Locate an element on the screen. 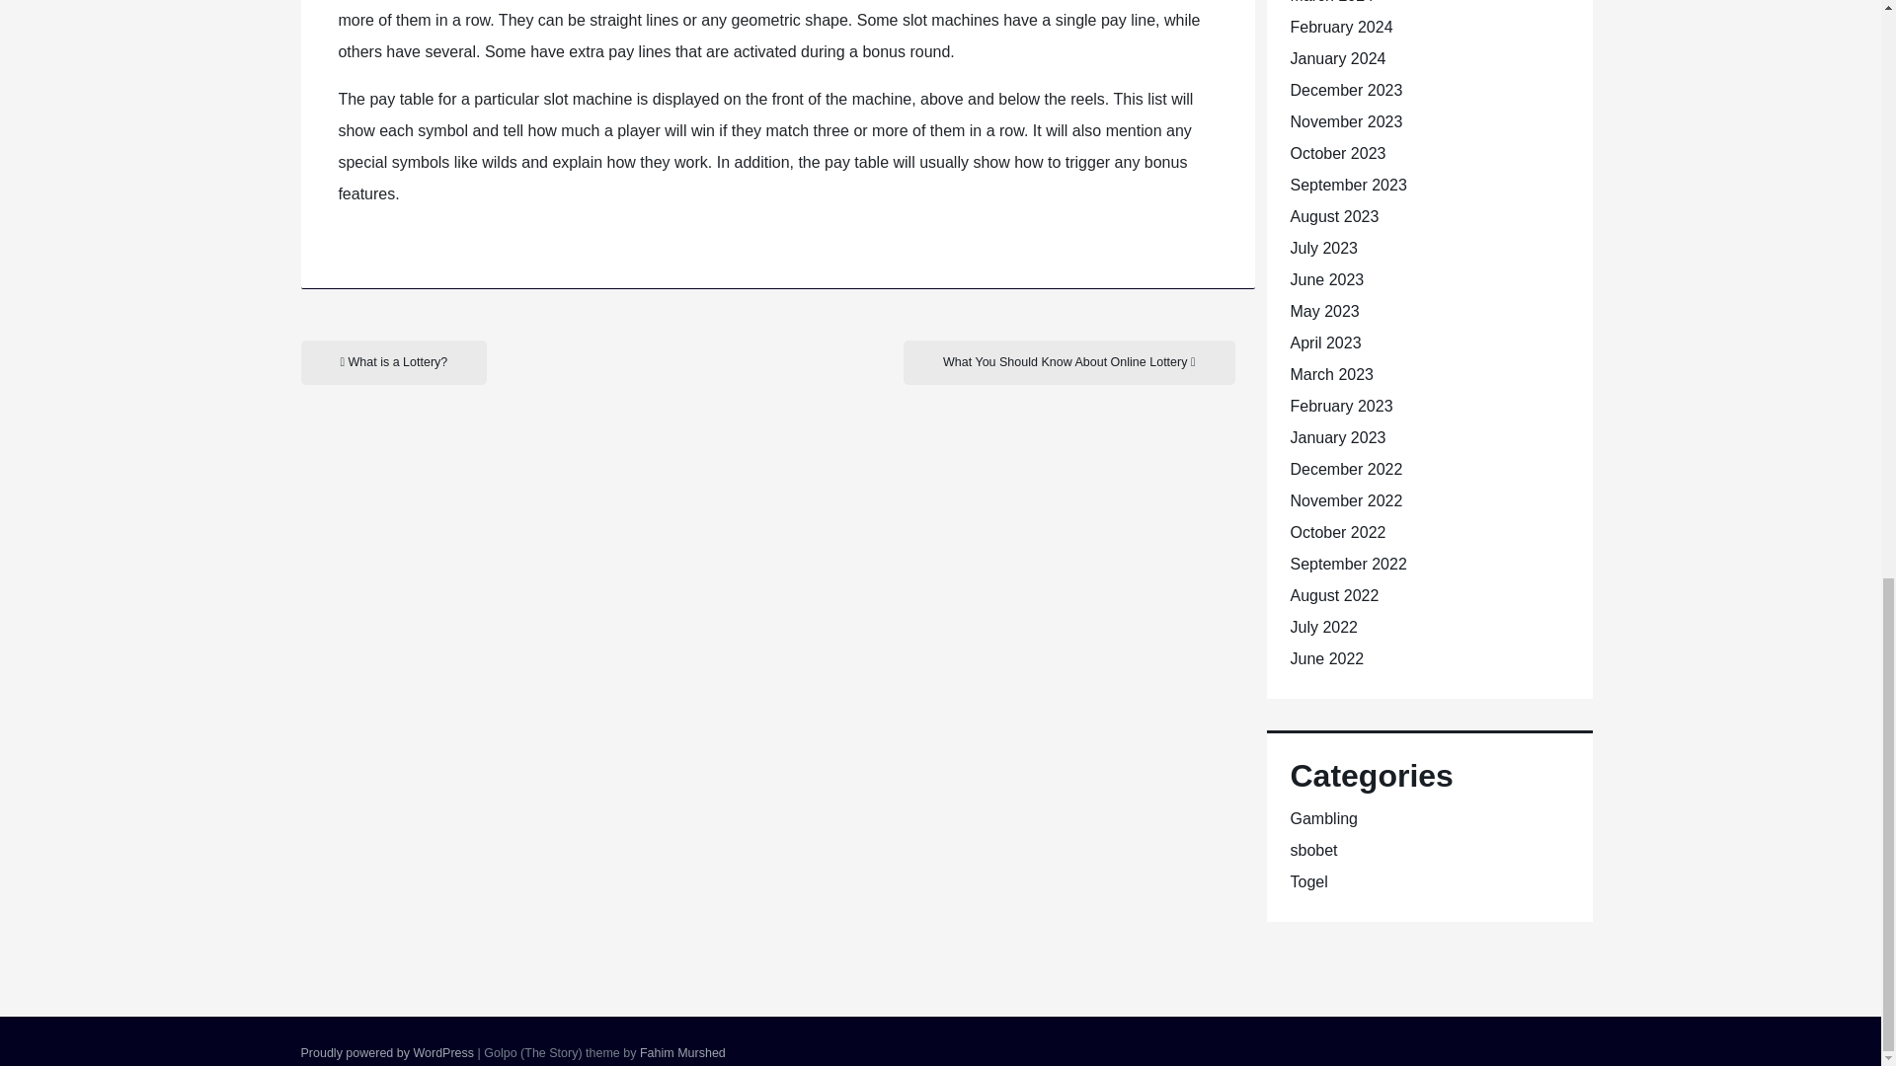  June 2023 is located at coordinates (1325, 279).